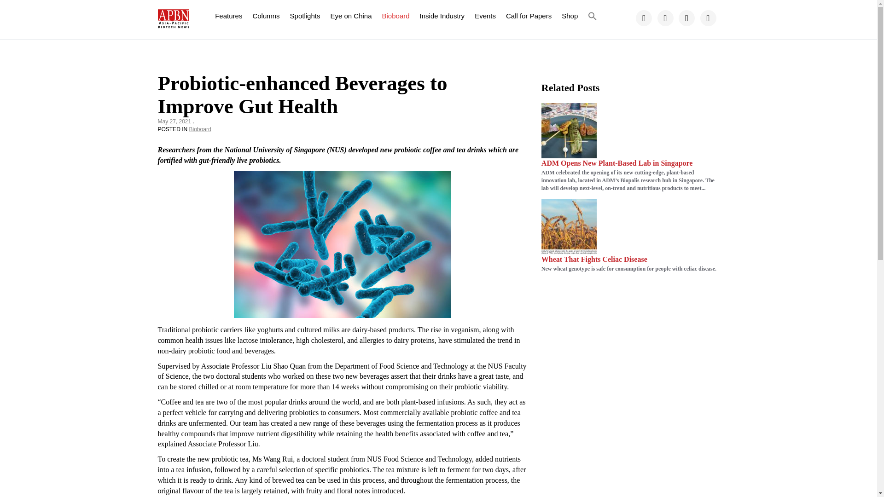 Image resolution: width=884 pixels, height=497 pixels. Describe the element at coordinates (570, 16) in the screenshot. I see `Shop` at that location.